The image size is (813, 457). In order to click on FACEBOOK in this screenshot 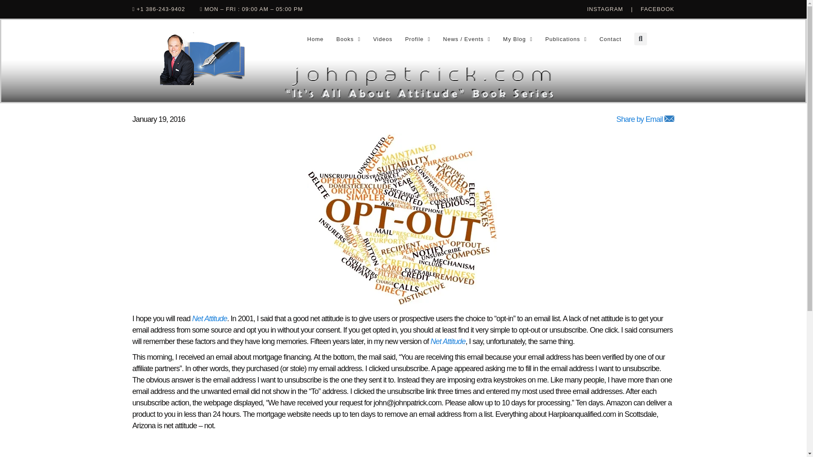, I will do `click(657, 9)`.